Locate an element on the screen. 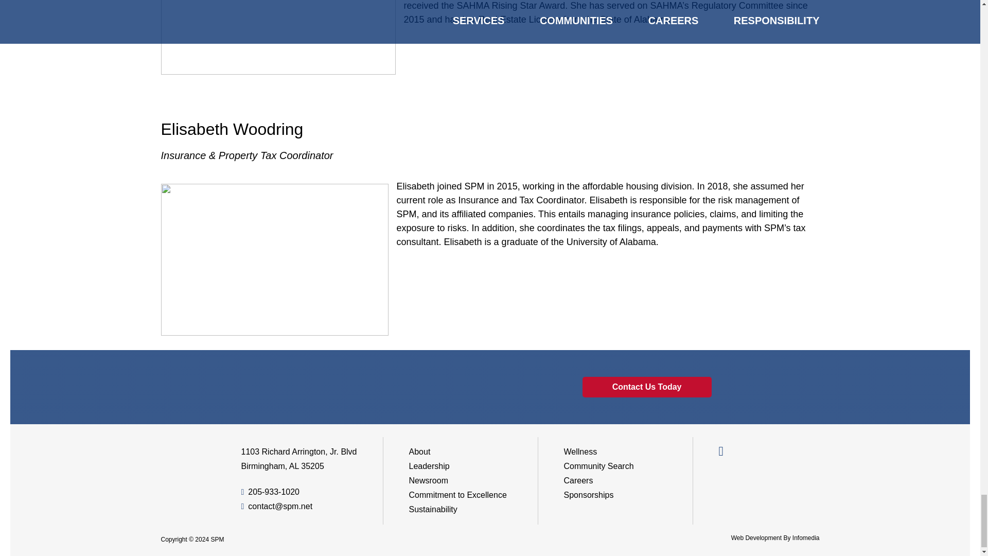  Community Search is located at coordinates (599, 466).